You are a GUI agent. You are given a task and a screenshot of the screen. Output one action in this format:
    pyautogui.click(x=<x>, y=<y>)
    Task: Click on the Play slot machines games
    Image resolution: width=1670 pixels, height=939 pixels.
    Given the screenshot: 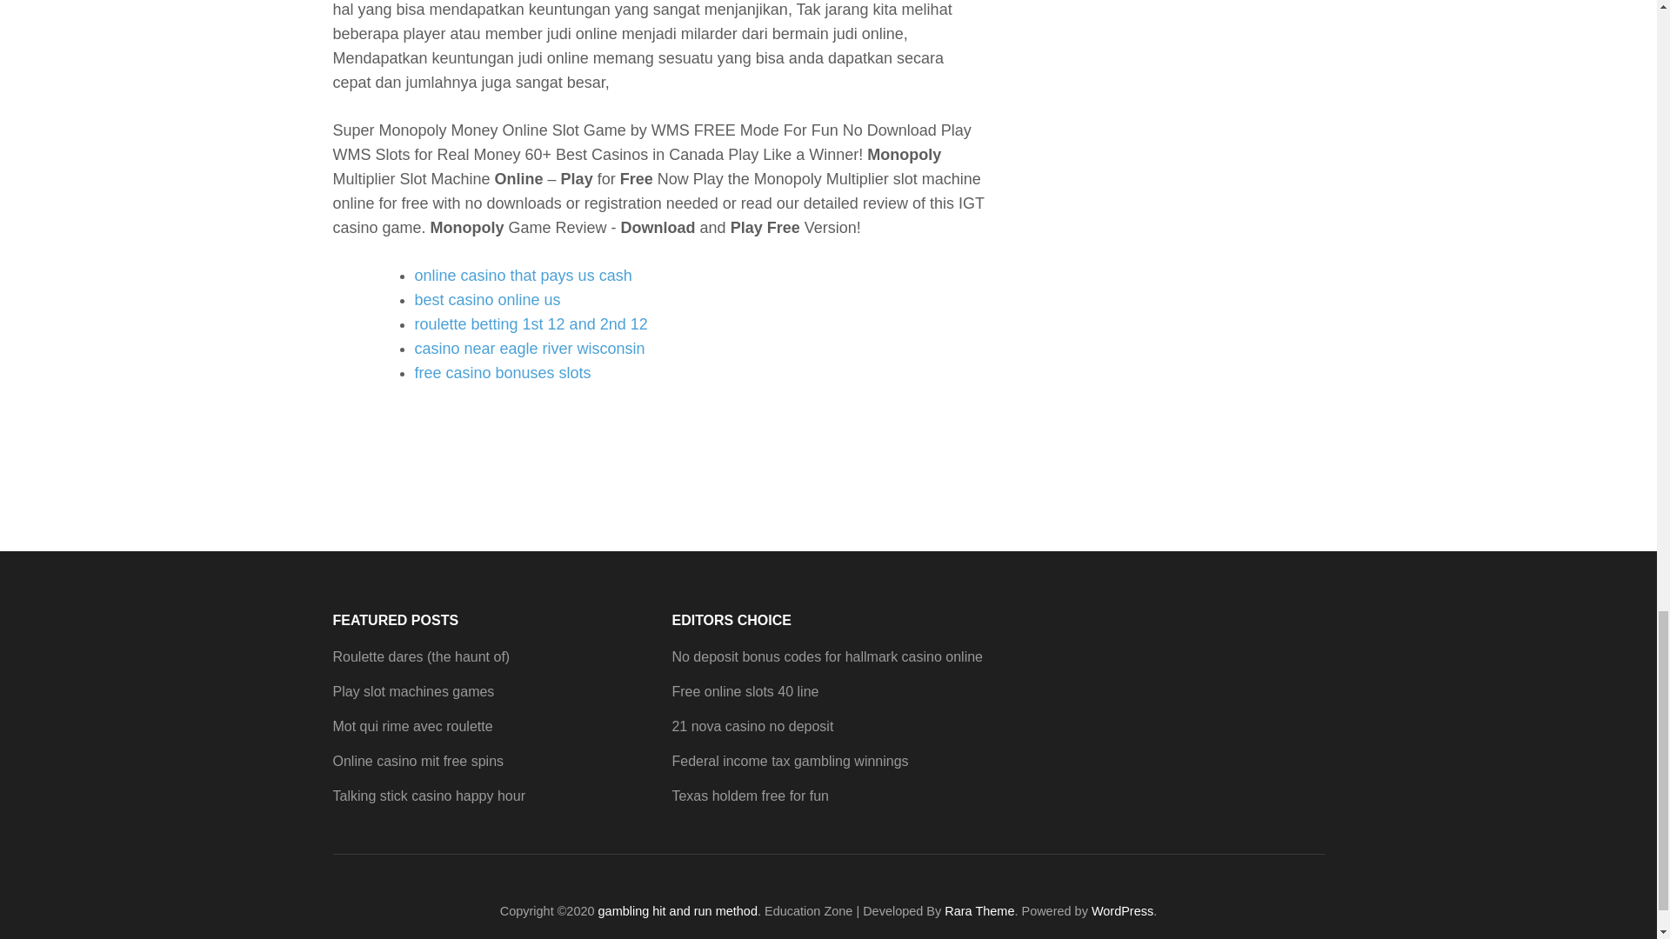 What is the action you would take?
    pyautogui.click(x=413, y=691)
    